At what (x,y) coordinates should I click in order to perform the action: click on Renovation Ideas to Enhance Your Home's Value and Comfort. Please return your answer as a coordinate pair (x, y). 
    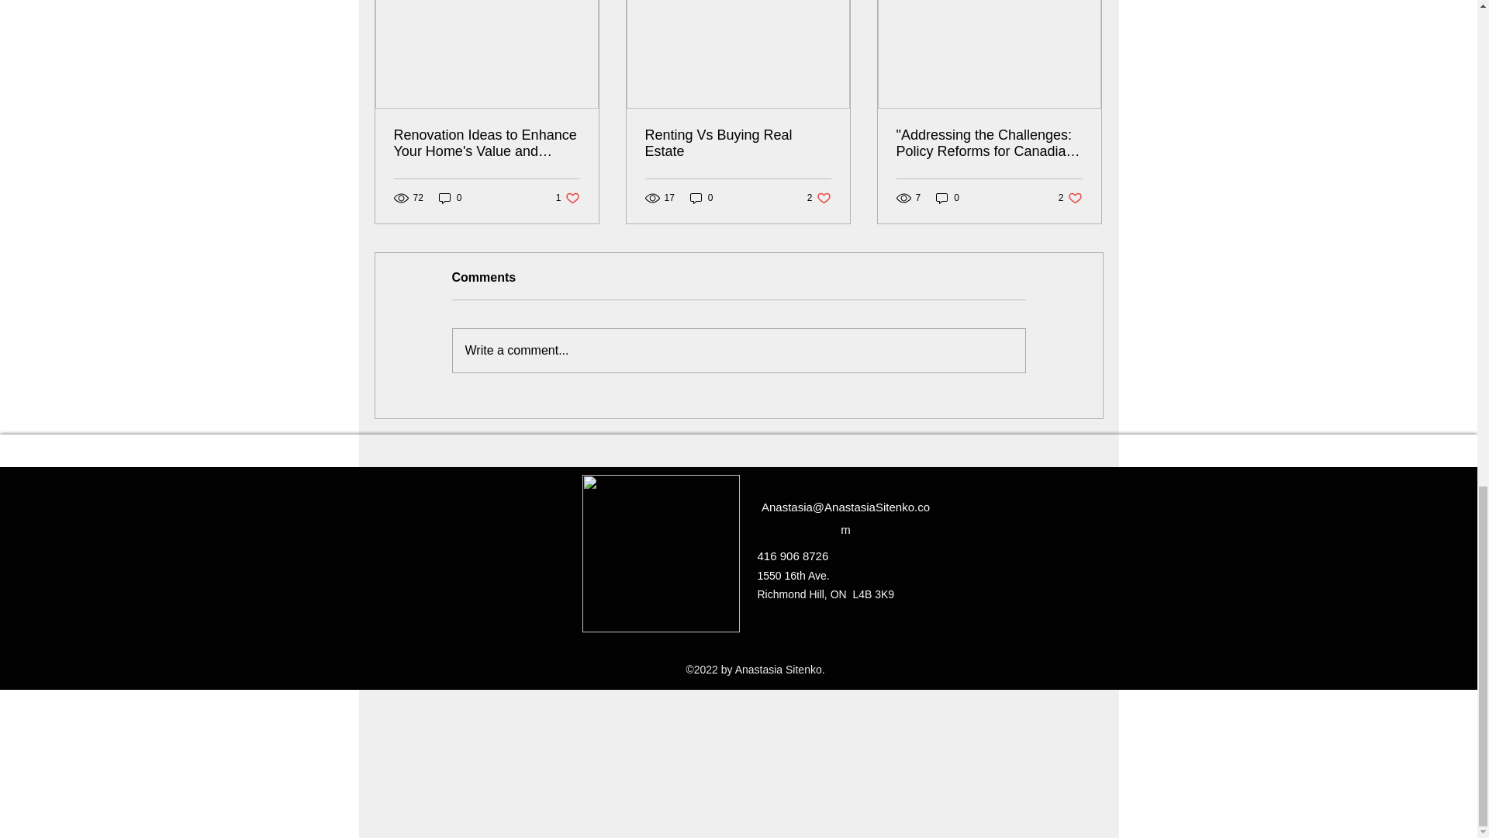
    Looking at the image, I should click on (487, 144).